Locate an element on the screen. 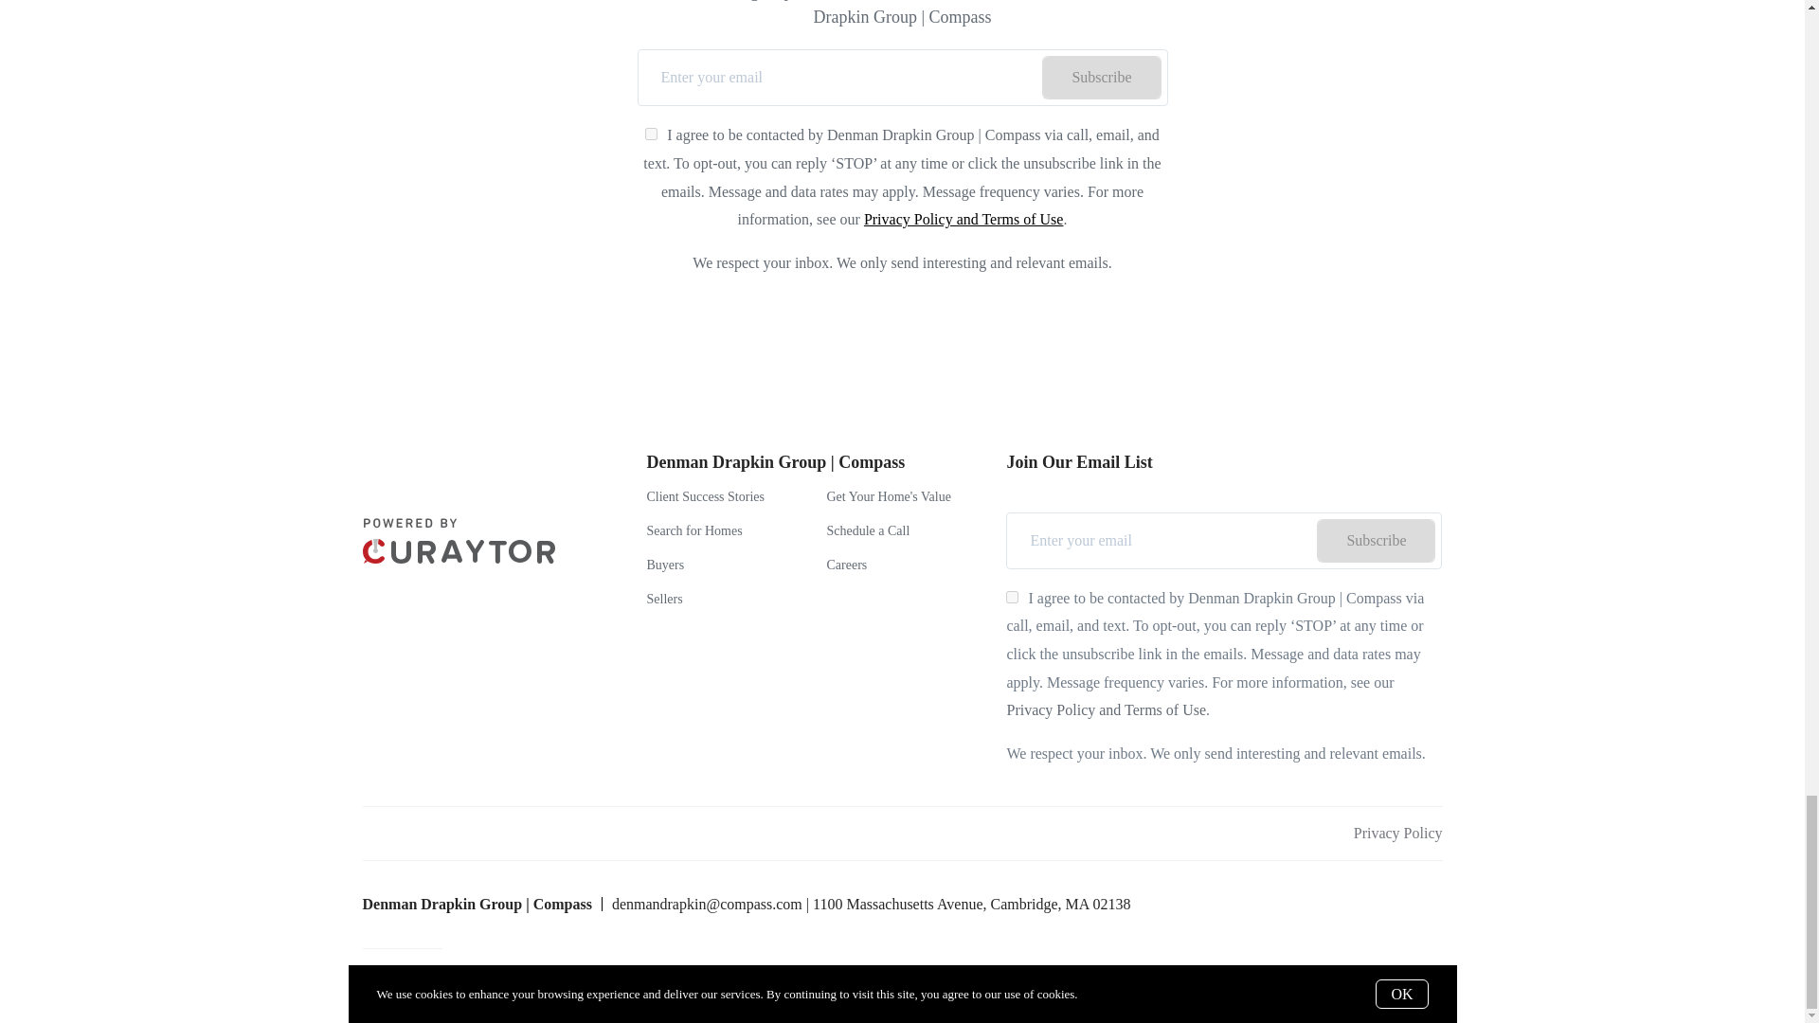 This screenshot has height=1023, width=1819. curaytor-horizontal is located at coordinates (459, 540).